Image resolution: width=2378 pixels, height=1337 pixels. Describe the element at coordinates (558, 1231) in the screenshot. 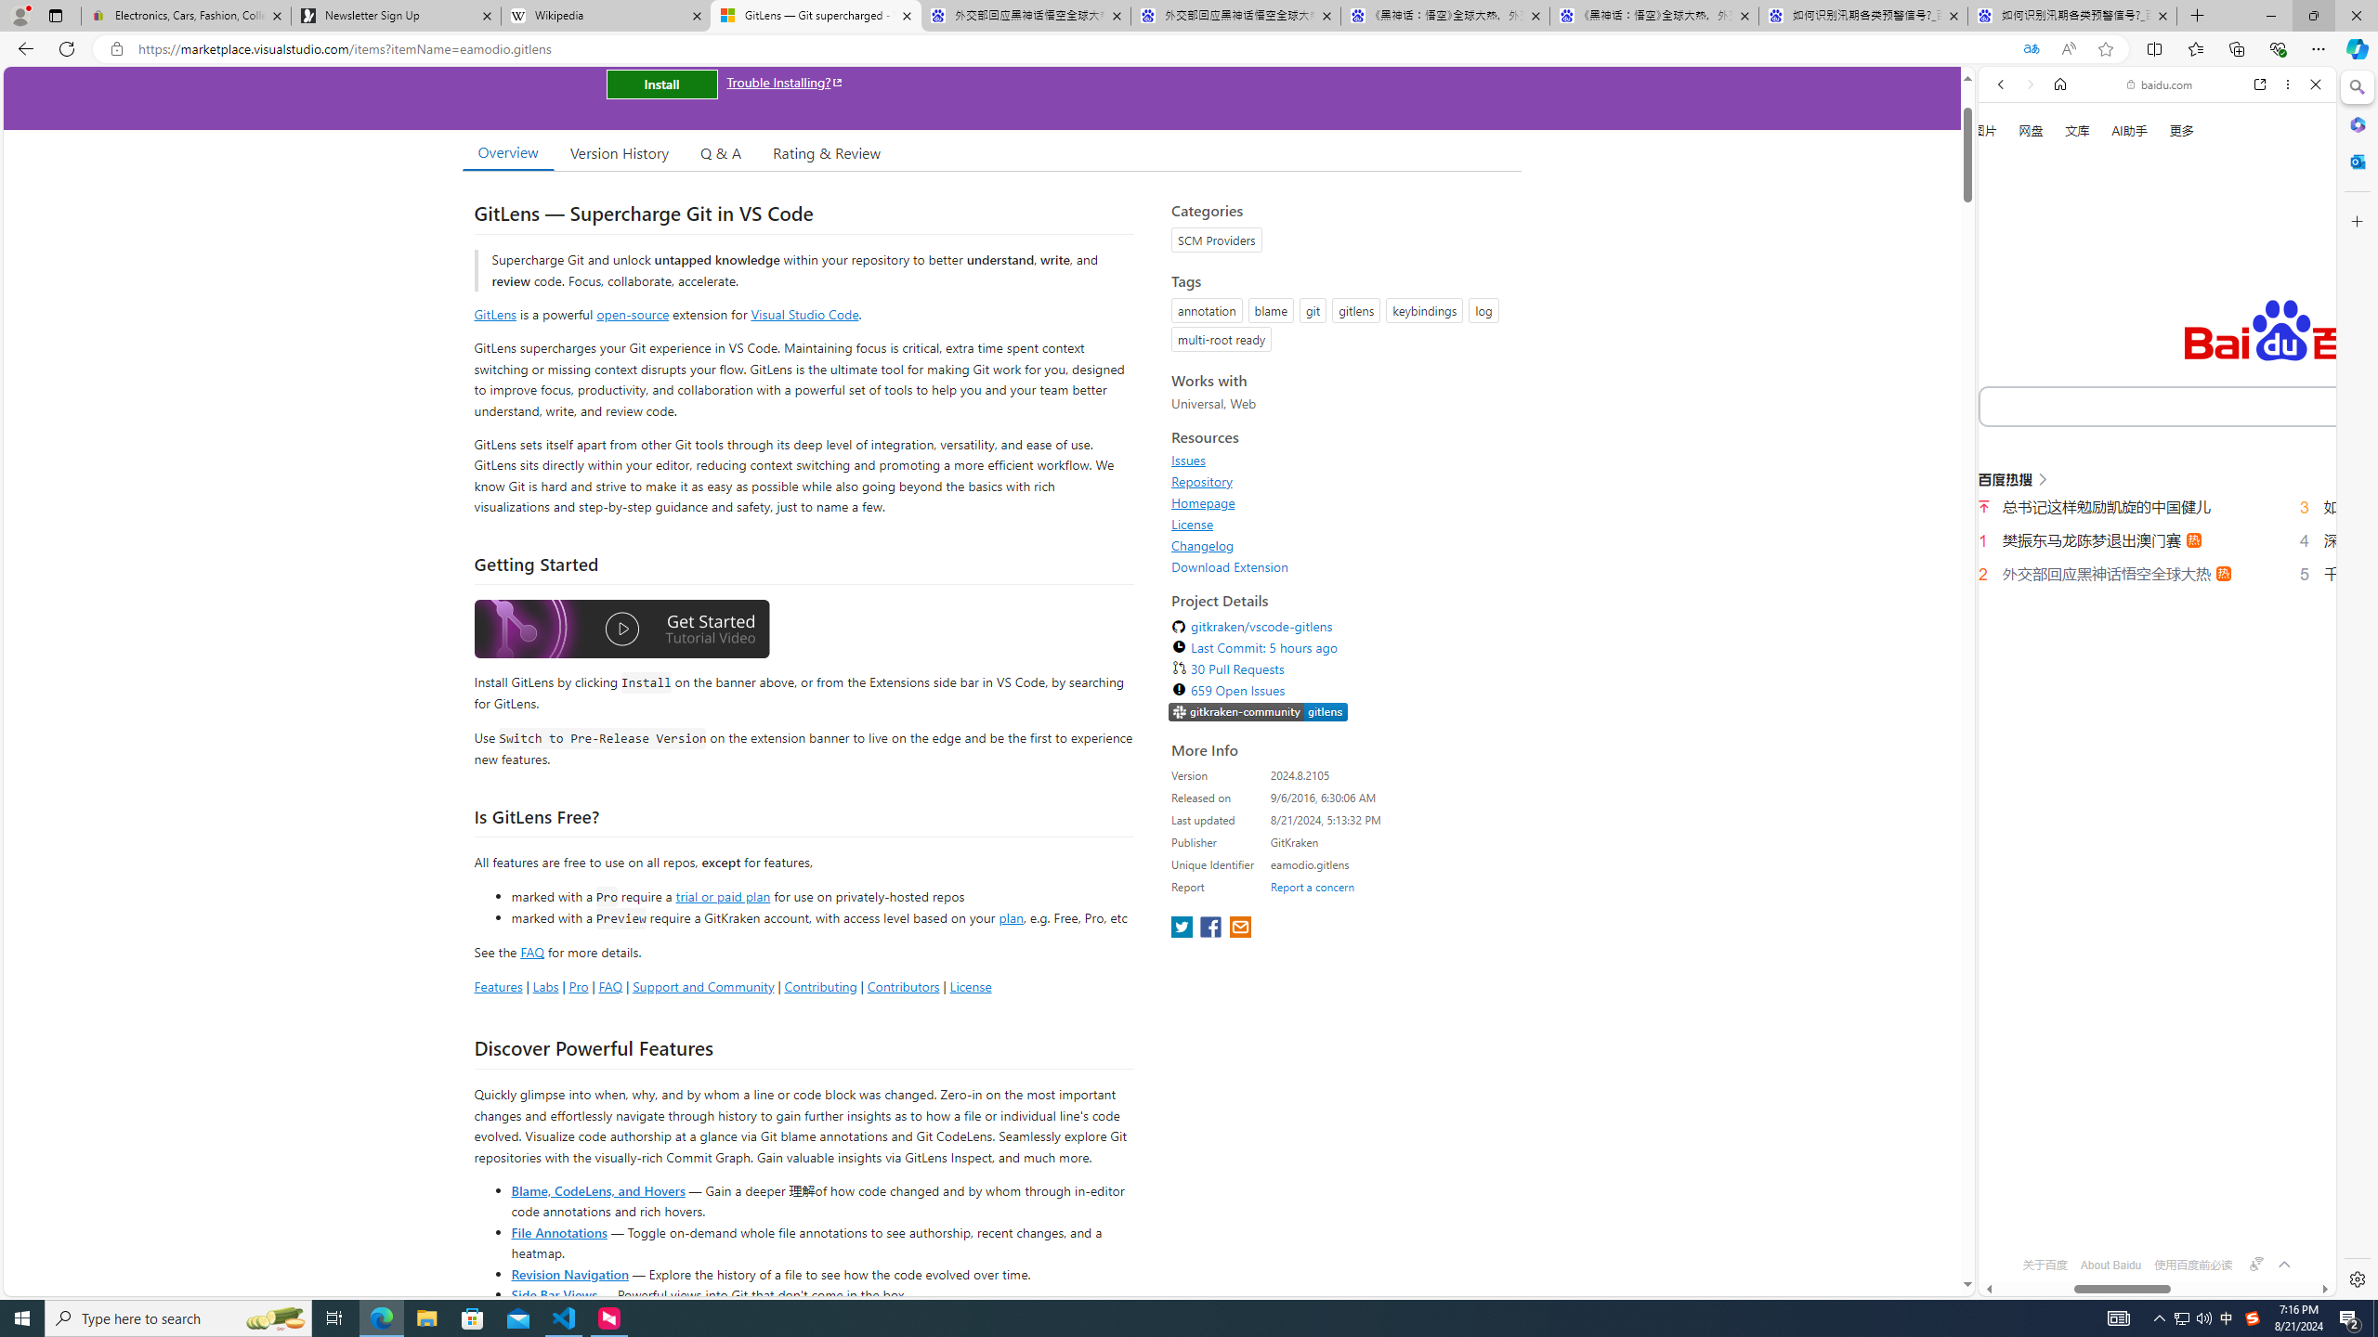

I see `File Annotations` at that location.